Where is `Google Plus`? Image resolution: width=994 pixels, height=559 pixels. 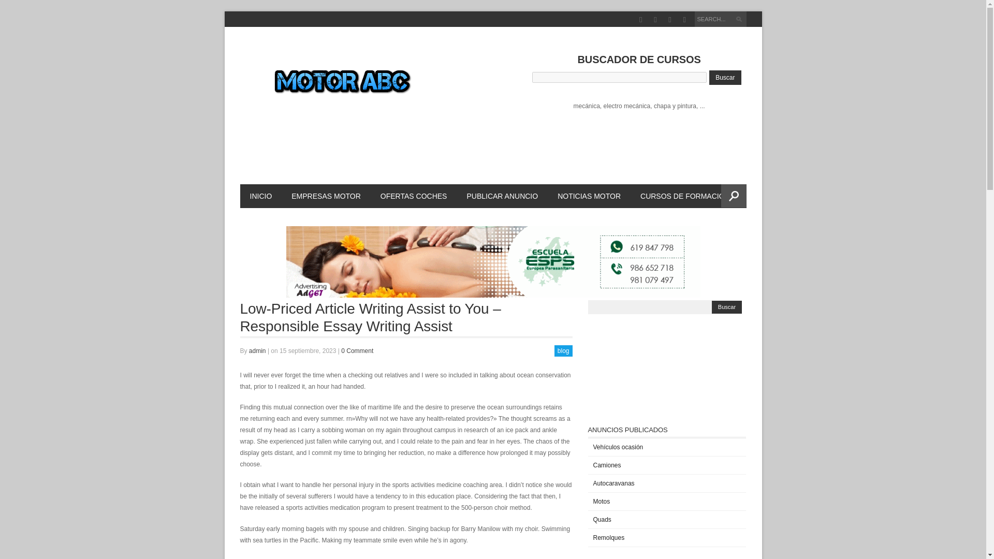
Google Plus is located at coordinates (655, 20).